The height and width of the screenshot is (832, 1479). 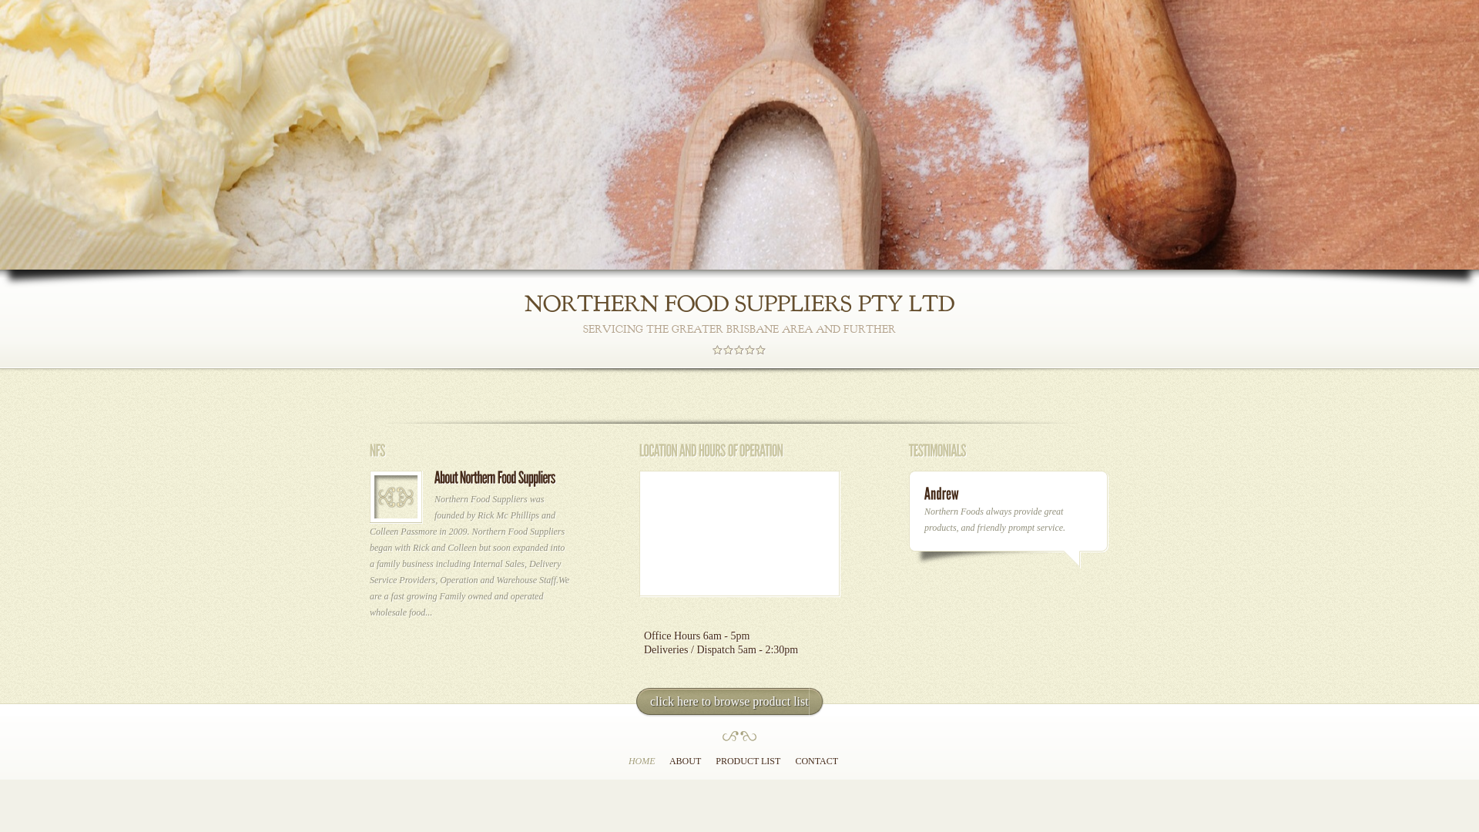 What do you see at coordinates (686, 761) in the screenshot?
I see `ABOUT` at bounding box center [686, 761].